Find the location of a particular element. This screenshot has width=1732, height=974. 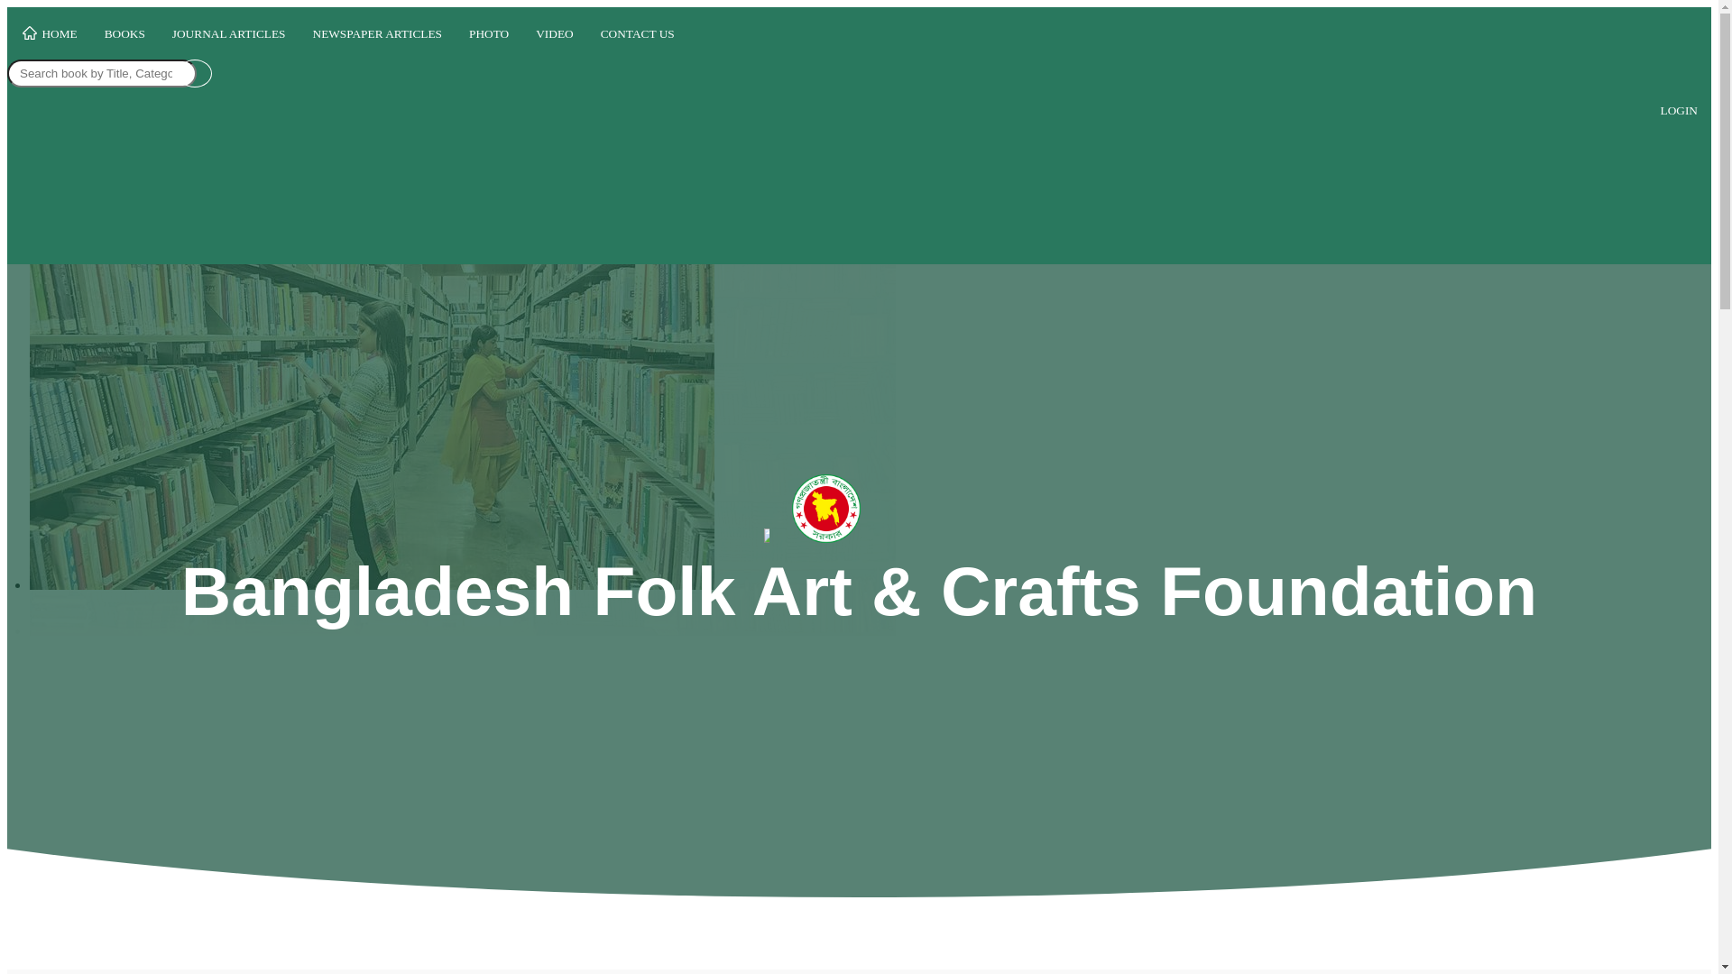

BOOKS is located at coordinates (124, 34).